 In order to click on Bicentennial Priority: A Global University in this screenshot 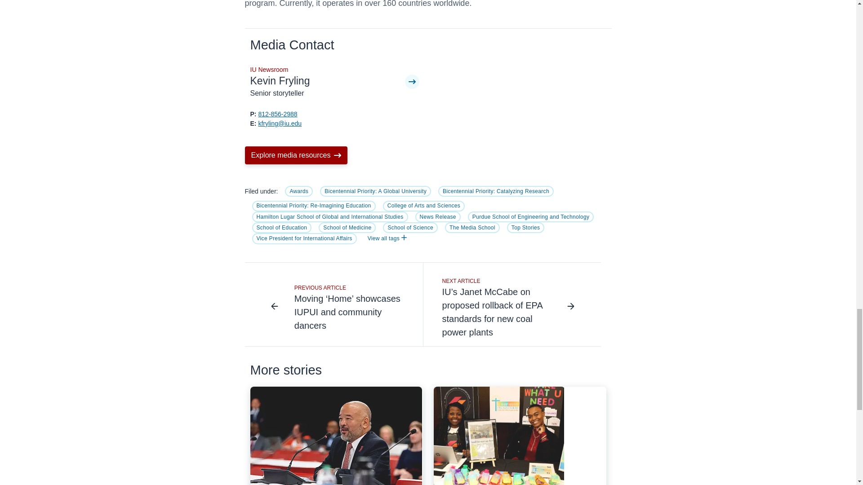, I will do `click(375, 191)`.